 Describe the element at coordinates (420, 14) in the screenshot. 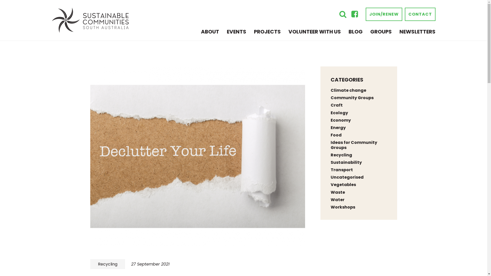

I see `CONTACT` at that location.